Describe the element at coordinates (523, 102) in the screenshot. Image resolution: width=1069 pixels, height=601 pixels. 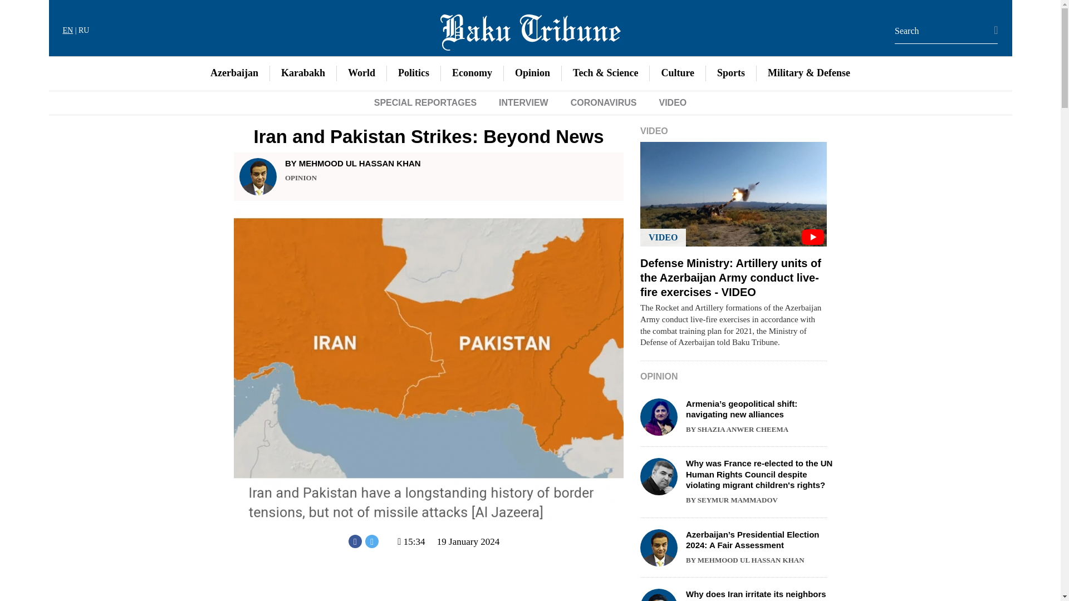
I see `INTERVIEW` at that location.